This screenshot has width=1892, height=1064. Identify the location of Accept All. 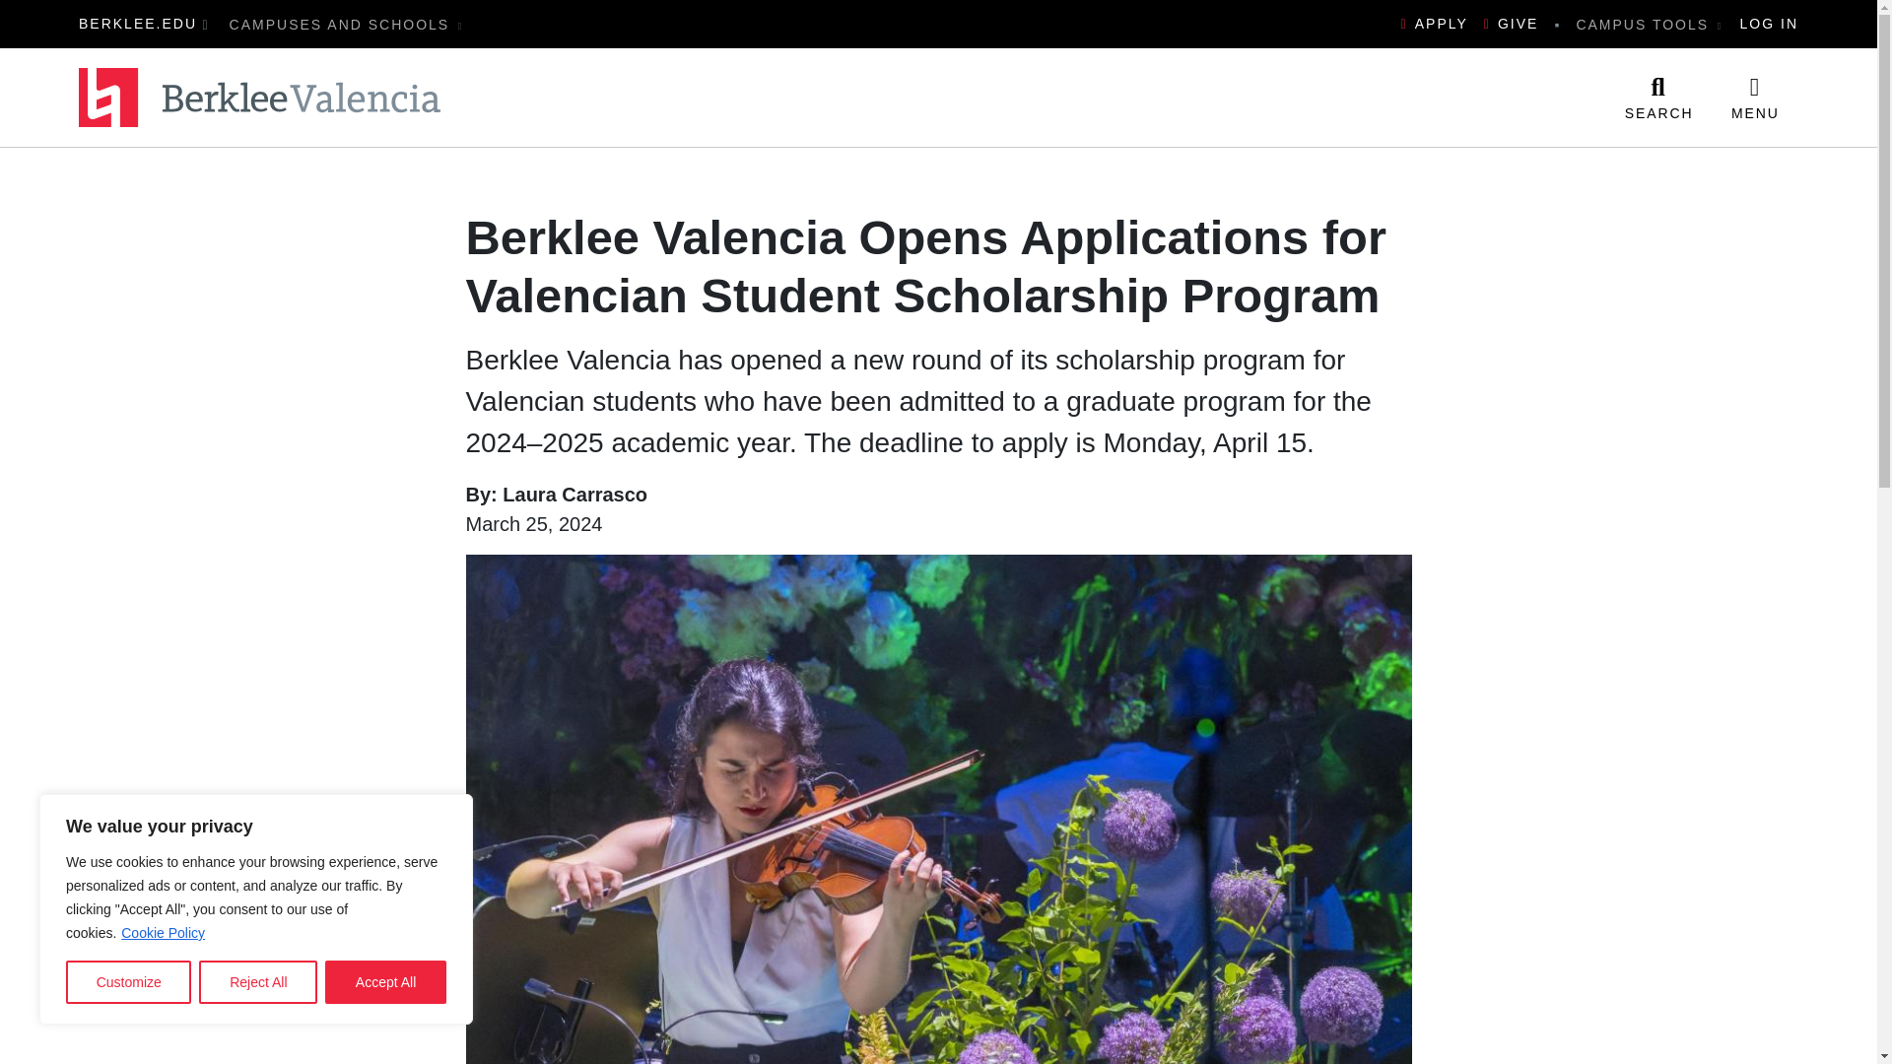
(386, 982).